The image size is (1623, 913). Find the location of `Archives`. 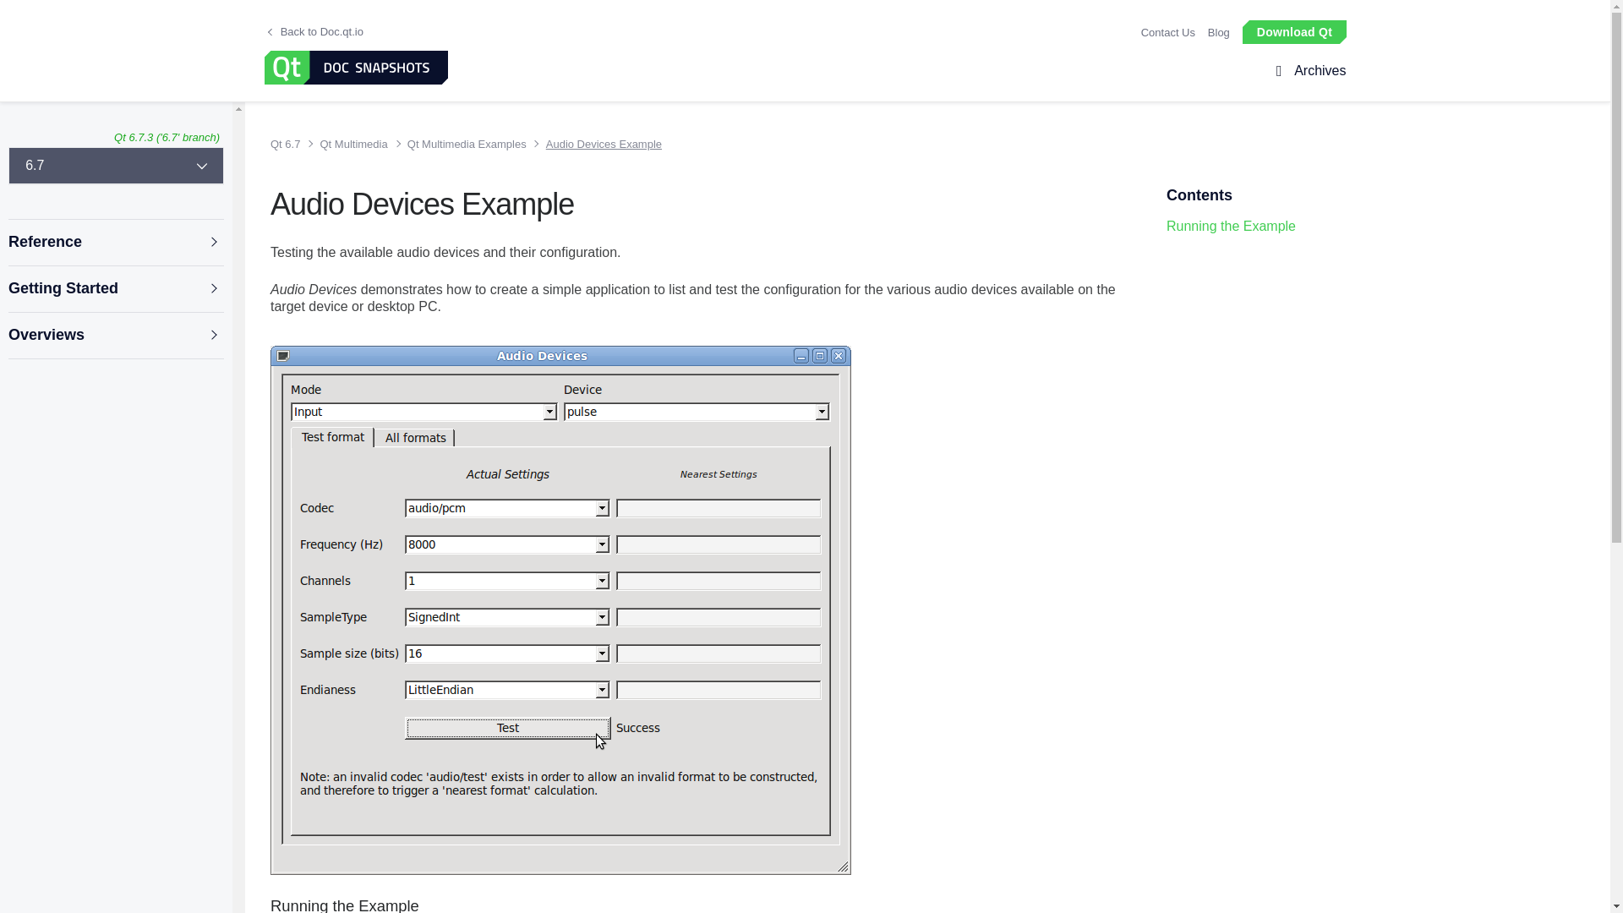

Archives is located at coordinates (1317, 71).